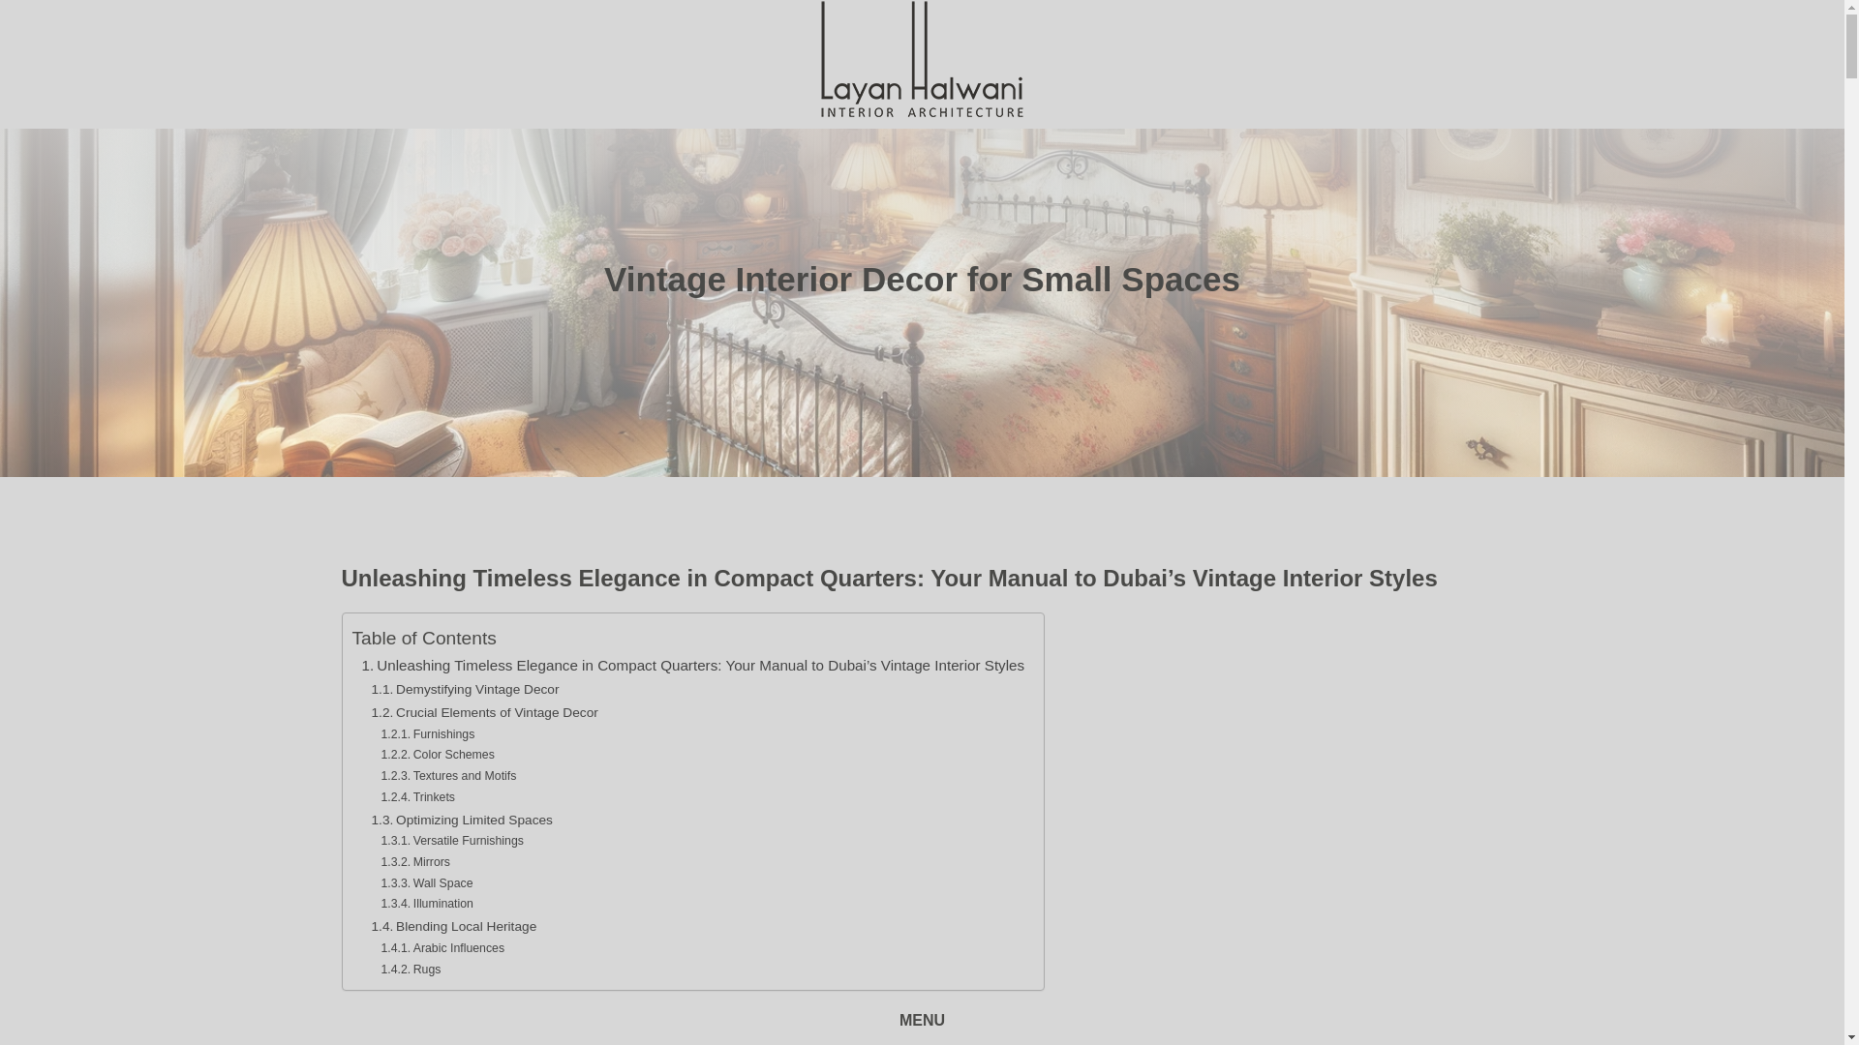  I want to click on Crucial Elements of Vintage Decor, so click(485, 712).